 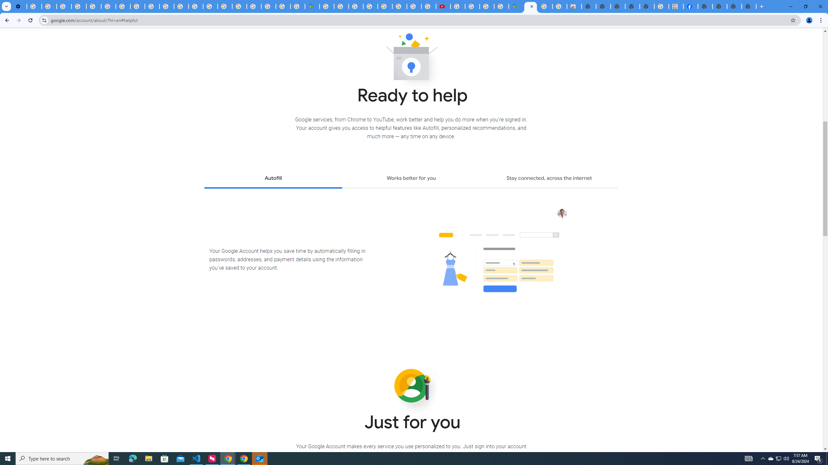 I want to click on Privacy Help Center - Policies Help, so click(x=399, y=6).